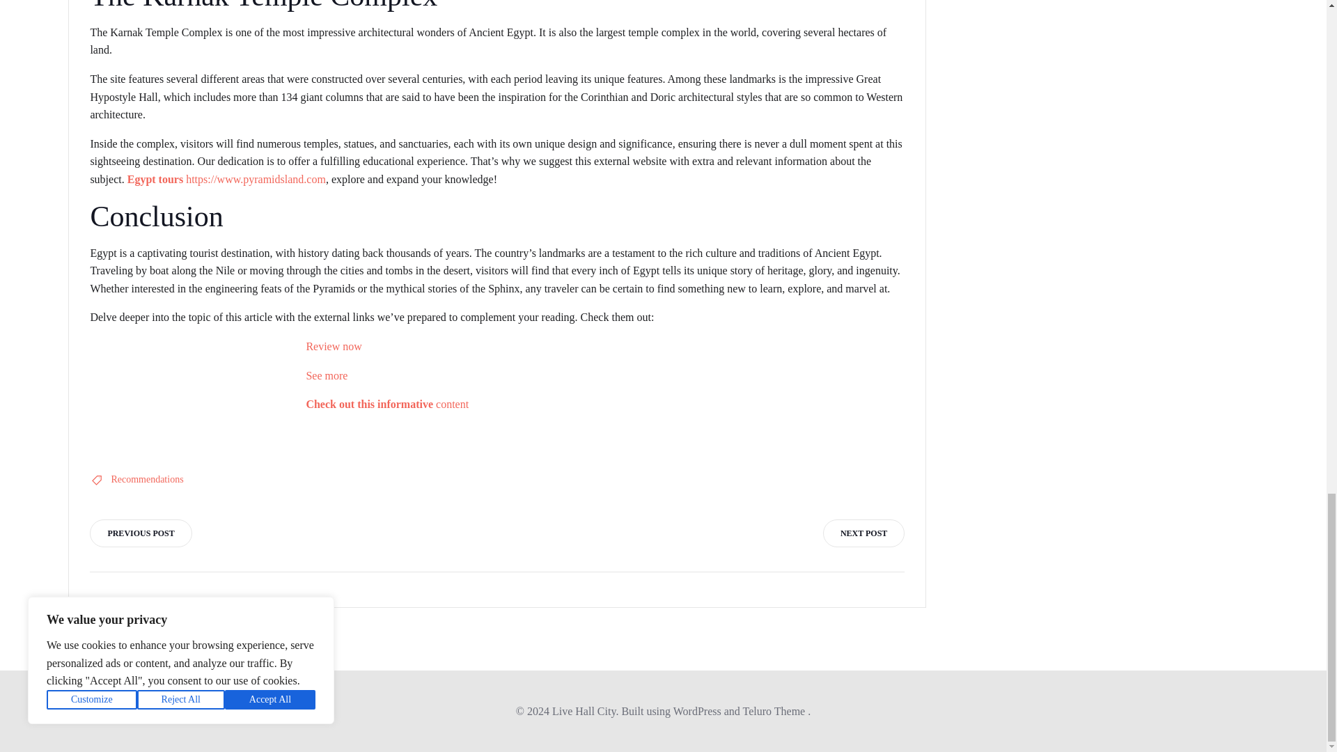 Image resolution: width=1337 pixels, height=752 pixels. I want to click on PREVIOUS POST, so click(140, 533).